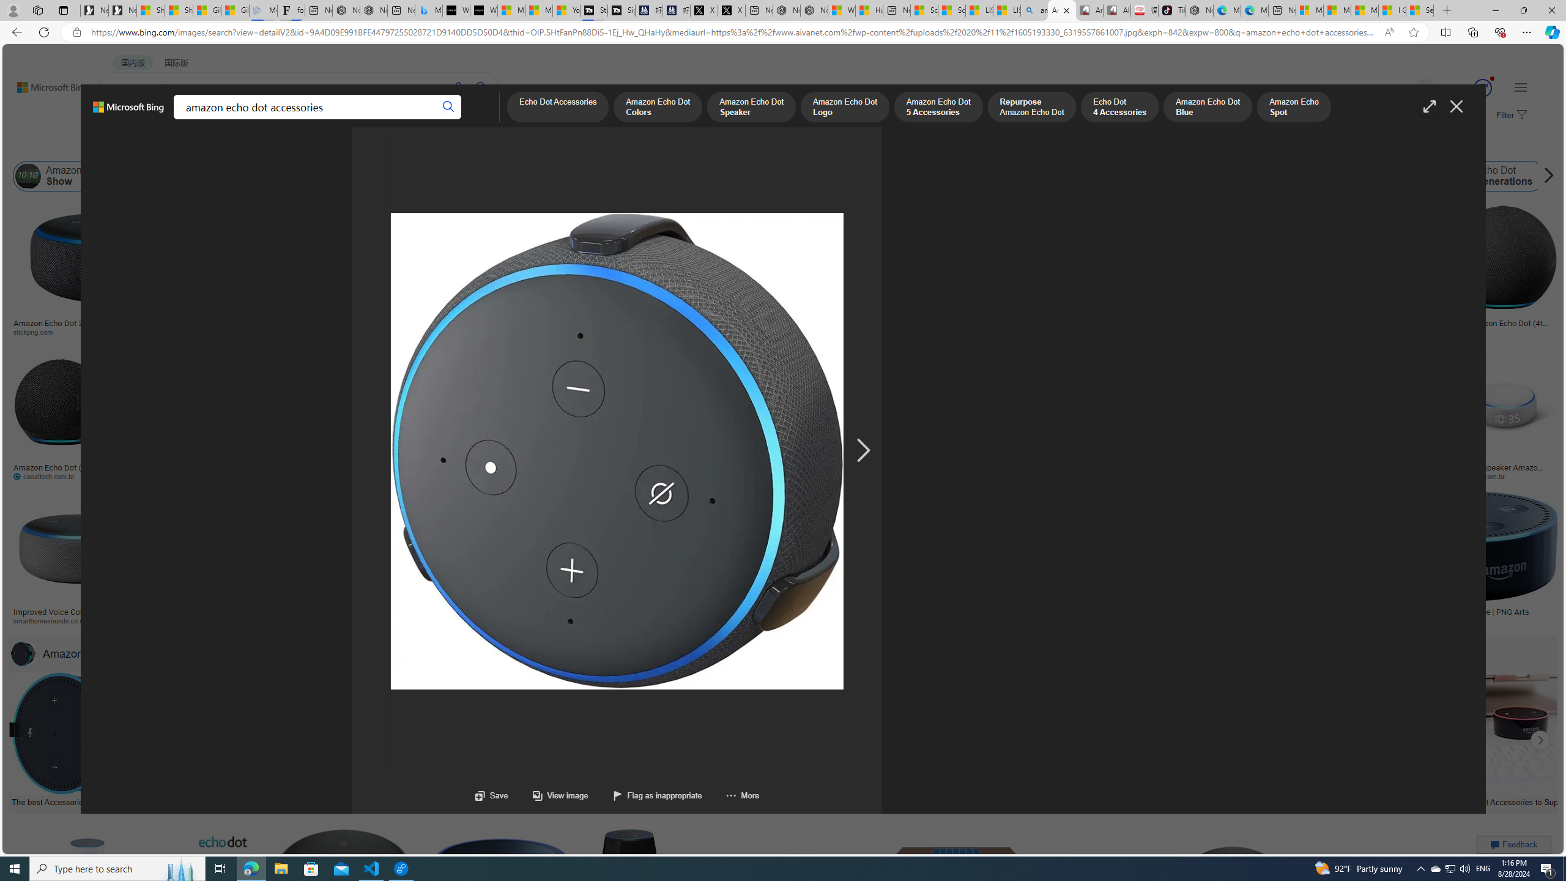  Describe the element at coordinates (1545, 176) in the screenshot. I see `Scroll right` at that location.